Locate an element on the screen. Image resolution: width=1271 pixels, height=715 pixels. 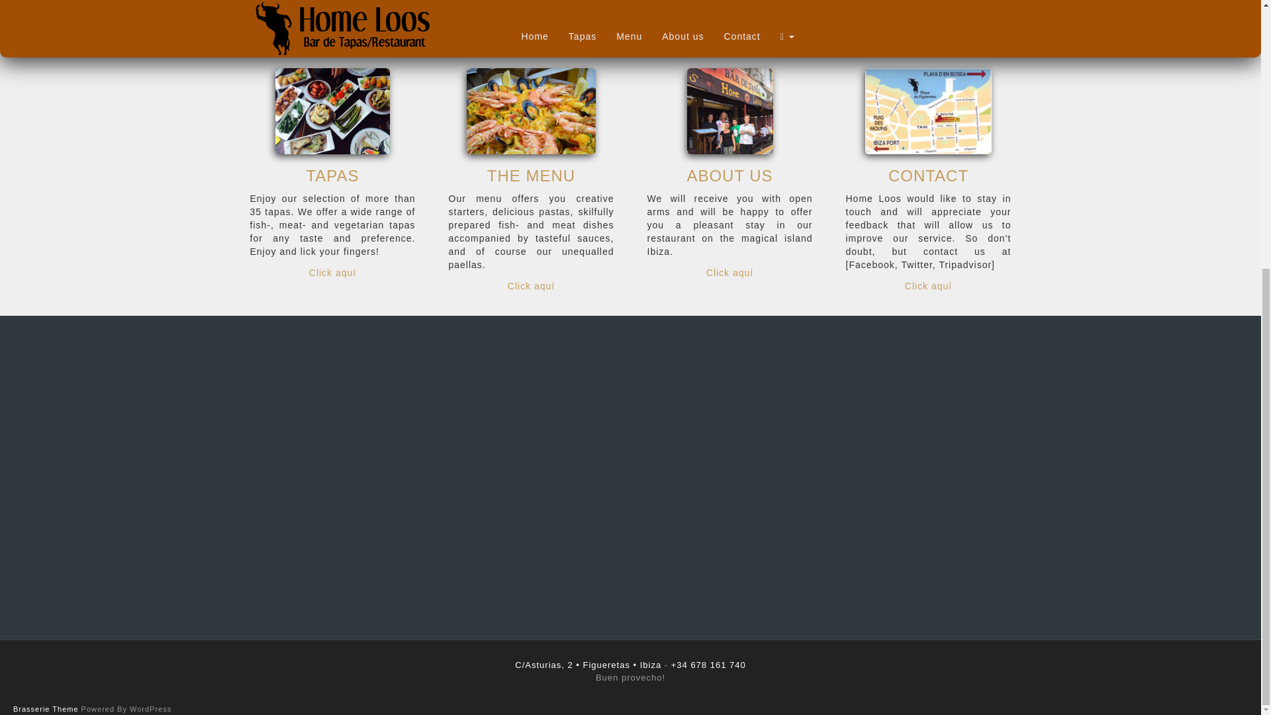
THE MENU is located at coordinates (531, 175).